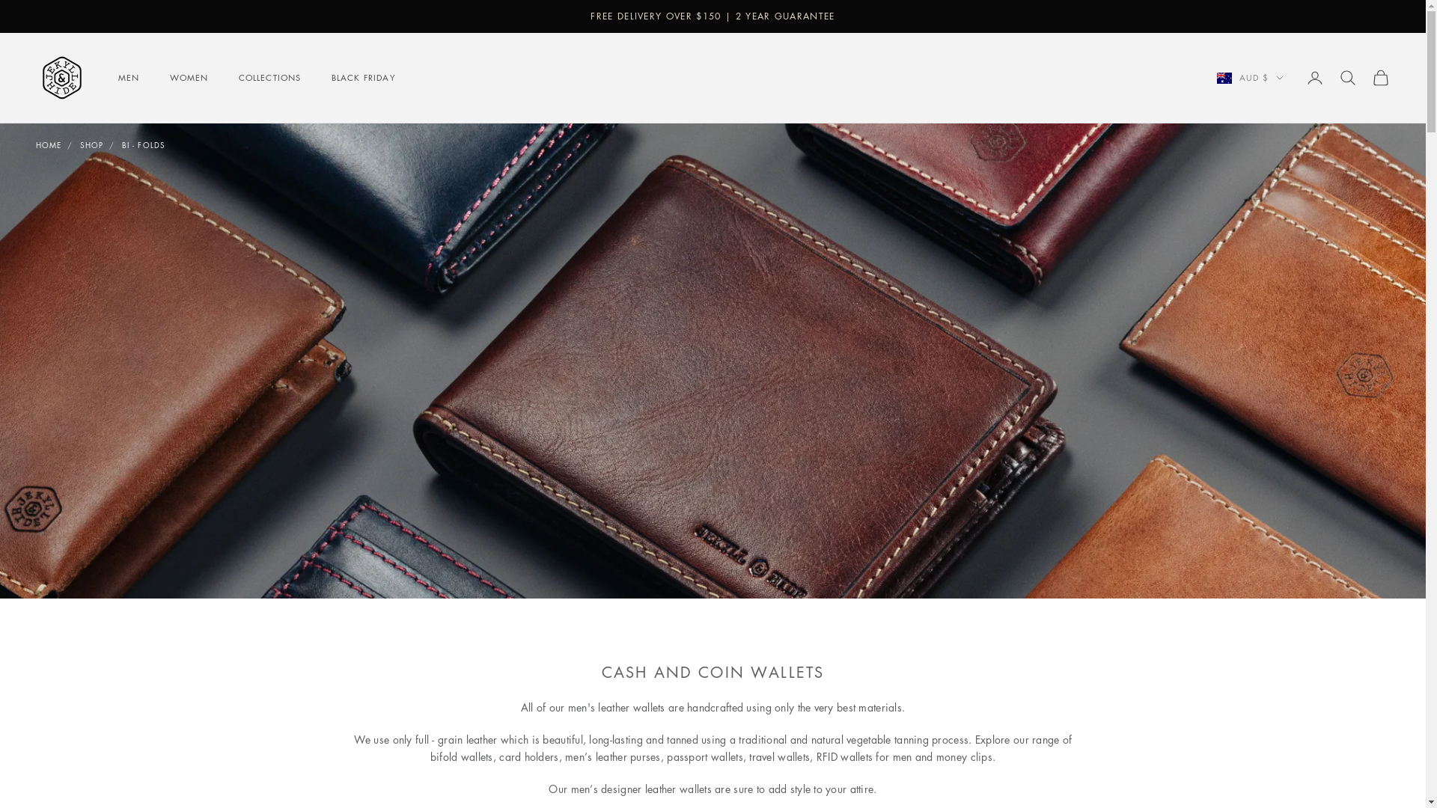 This screenshot has height=808, width=1437. Describe the element at coordinates (1315, 78) in the screenshot. I see `Open account page` at that location.